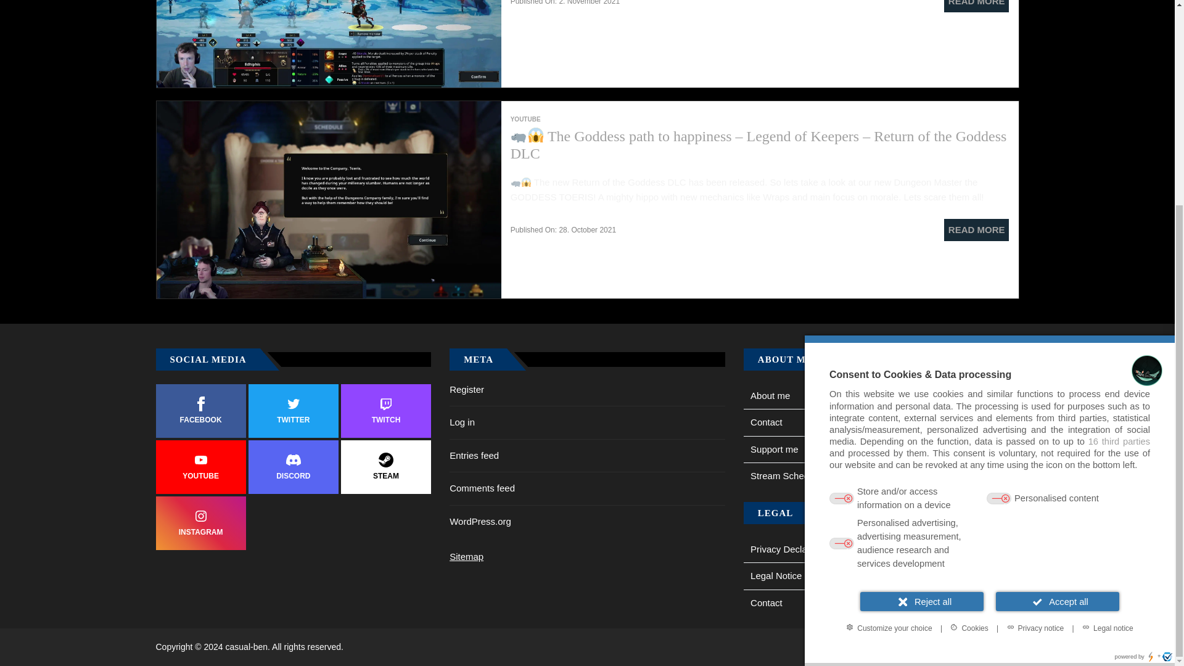 The width and height of the screenshot is (1184, 666). I want to click on Privacy notice, so click(1035, 338).